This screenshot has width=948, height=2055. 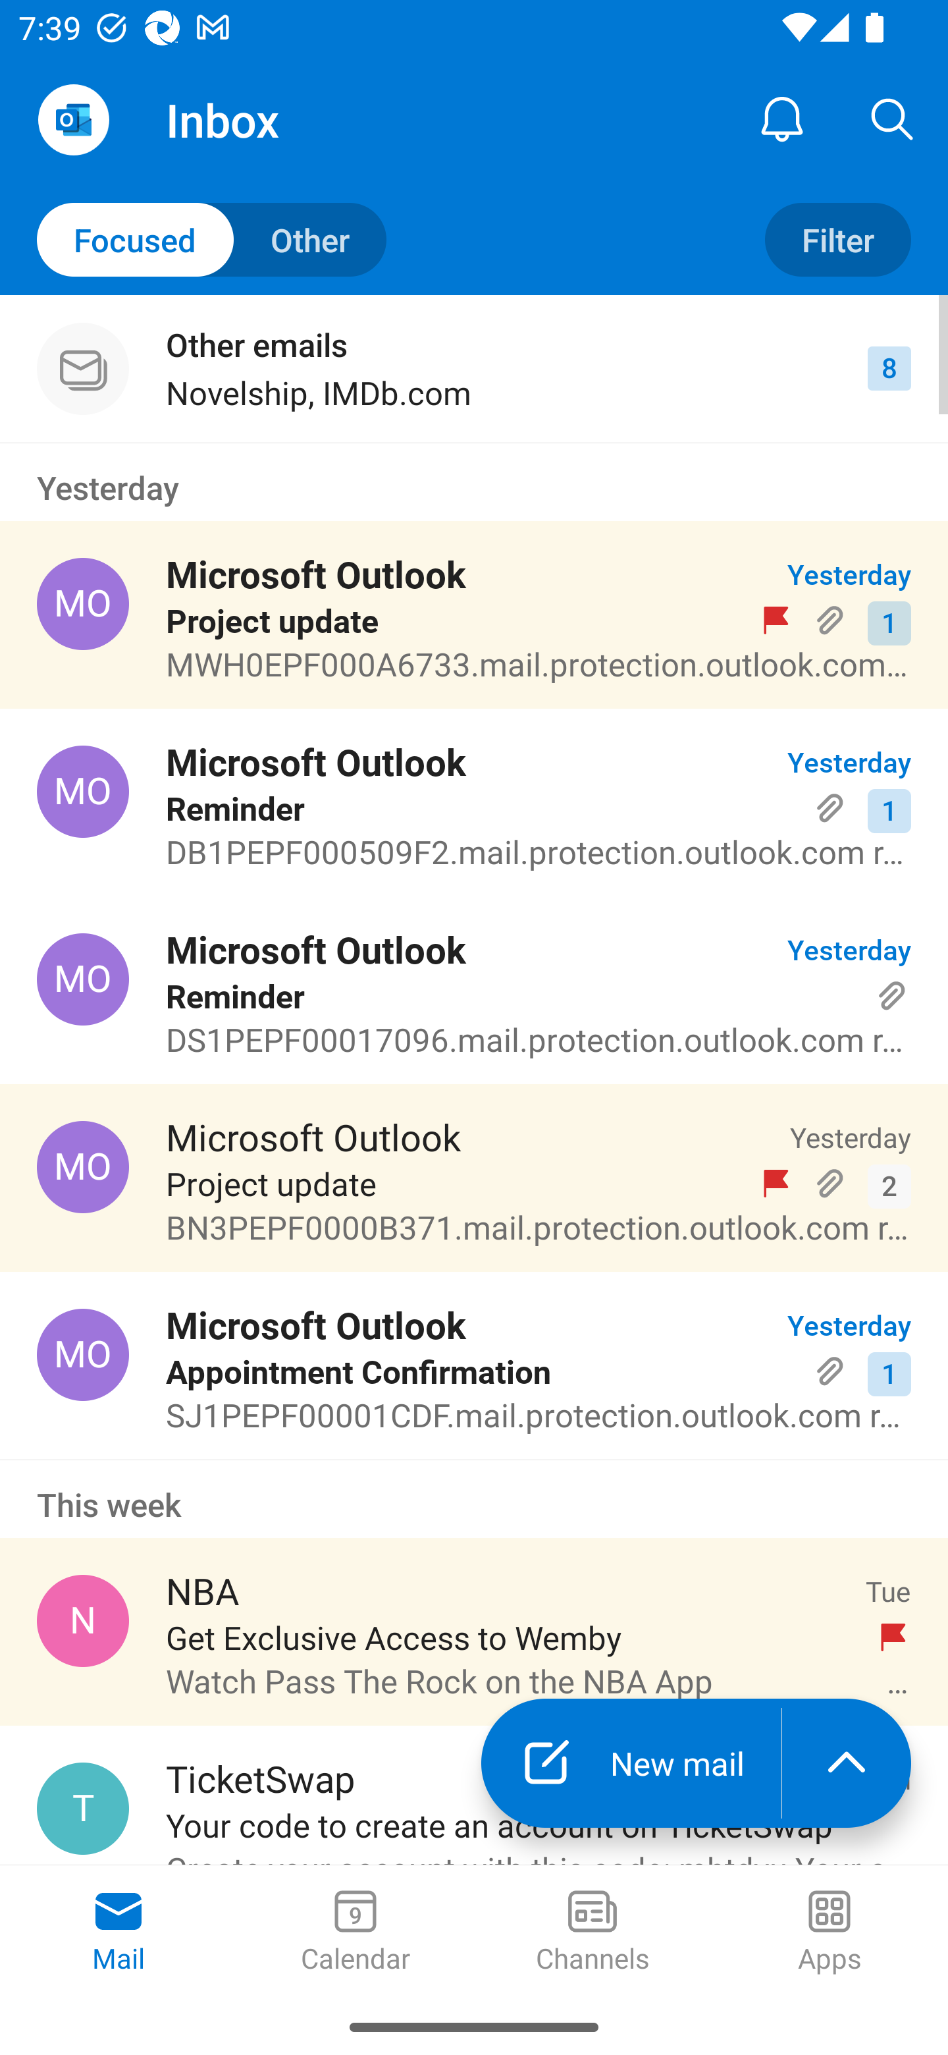 What do you see at coordinates (83, 1809) in the screenshot?
I see `TicketSwap, info@ticketswap.com` at bounding box center [83, 1809].